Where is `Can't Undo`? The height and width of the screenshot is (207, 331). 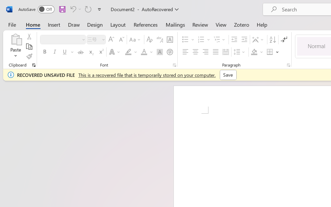
Can't Undo is located at coordinates (75, 9).